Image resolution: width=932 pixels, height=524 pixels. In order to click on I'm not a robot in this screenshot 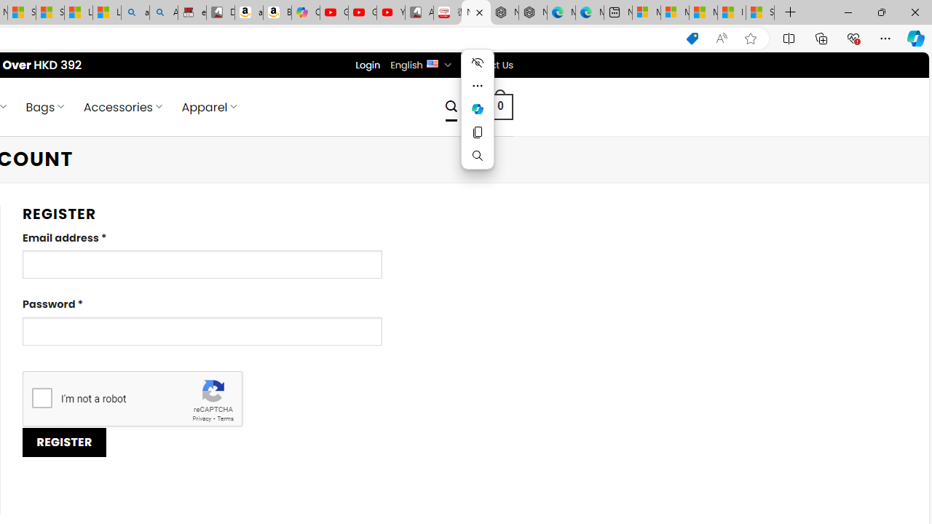, I will do `click(42, 397)`.